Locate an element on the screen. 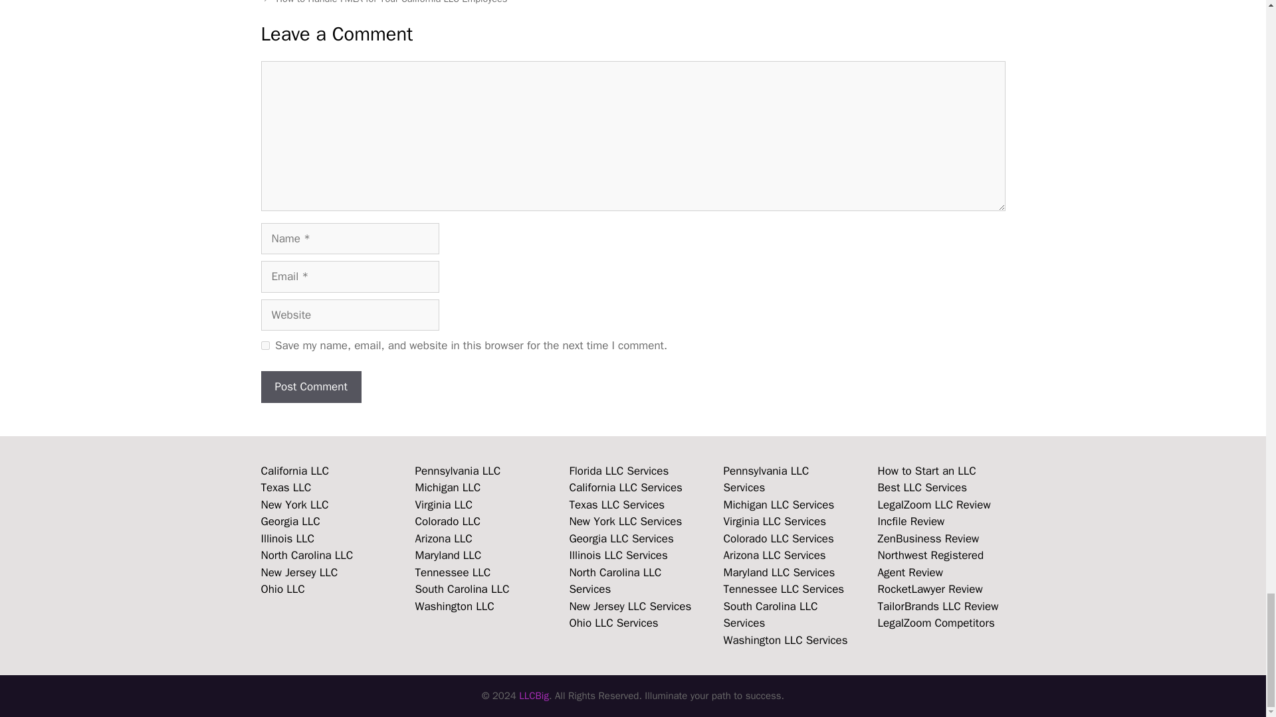  How to Start an LLC in Texas is located at coordinates (286, 487).